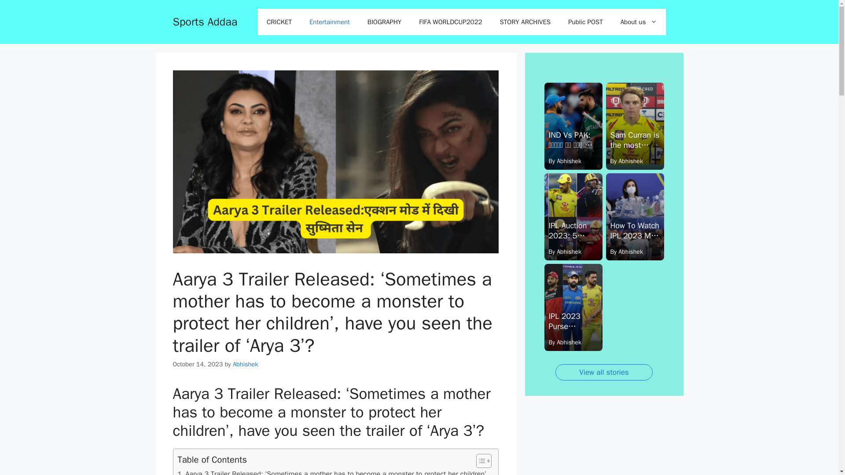  What do you see at coordinates (245, 364) in the screenshot?
I see `Abhishek` at bounding box center [245, 364].